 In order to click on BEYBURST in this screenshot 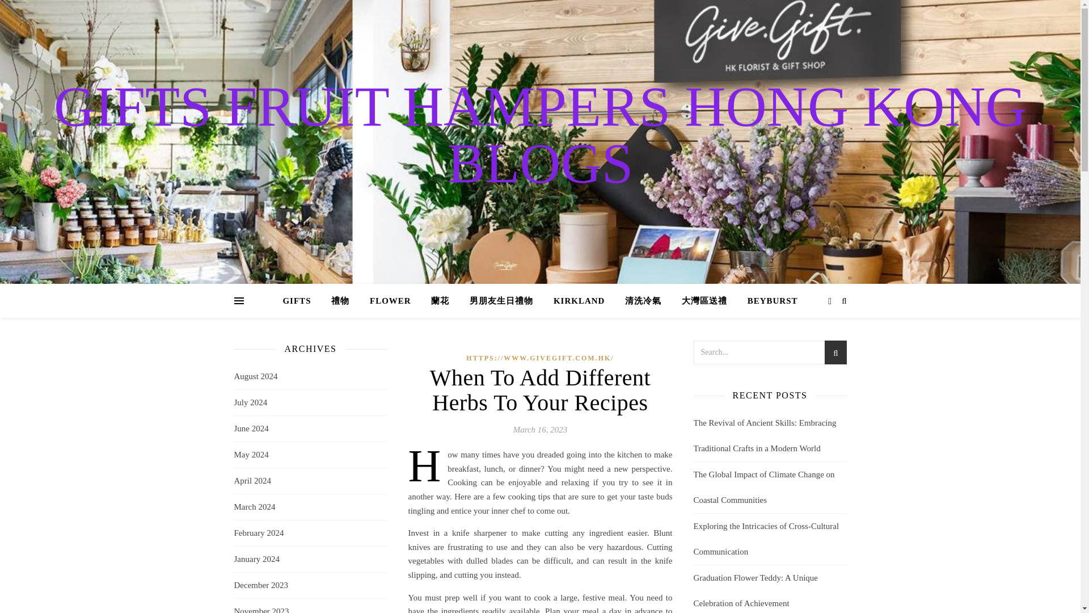, I will do `click(768, 301)`.